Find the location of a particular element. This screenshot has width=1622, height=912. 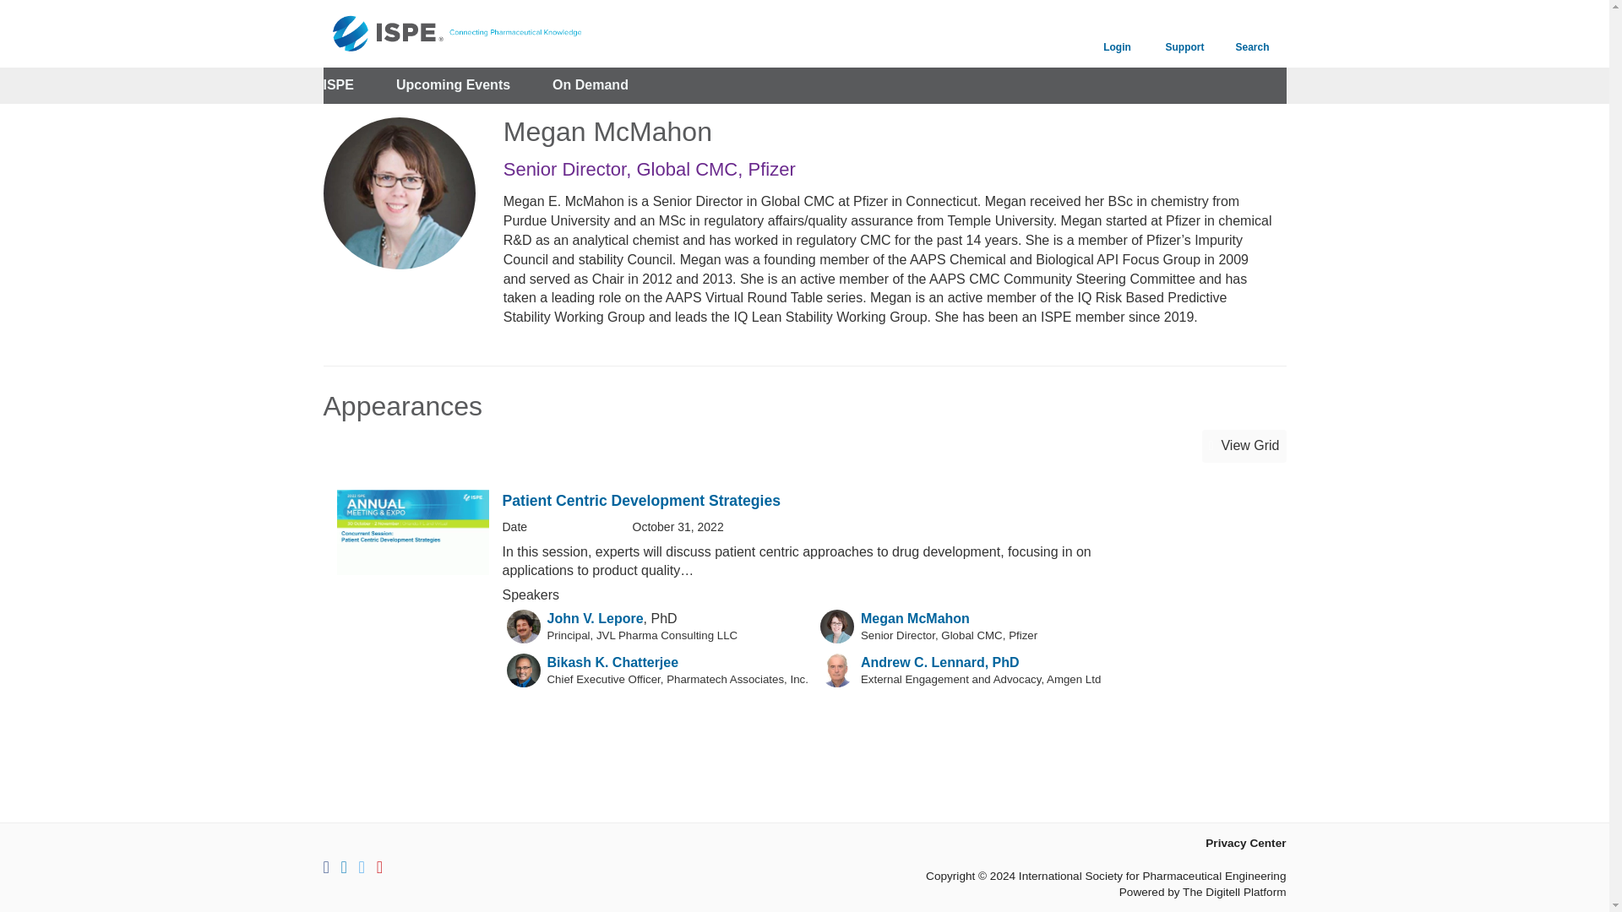

Megan McMahon is located at coordinates (916, 618).